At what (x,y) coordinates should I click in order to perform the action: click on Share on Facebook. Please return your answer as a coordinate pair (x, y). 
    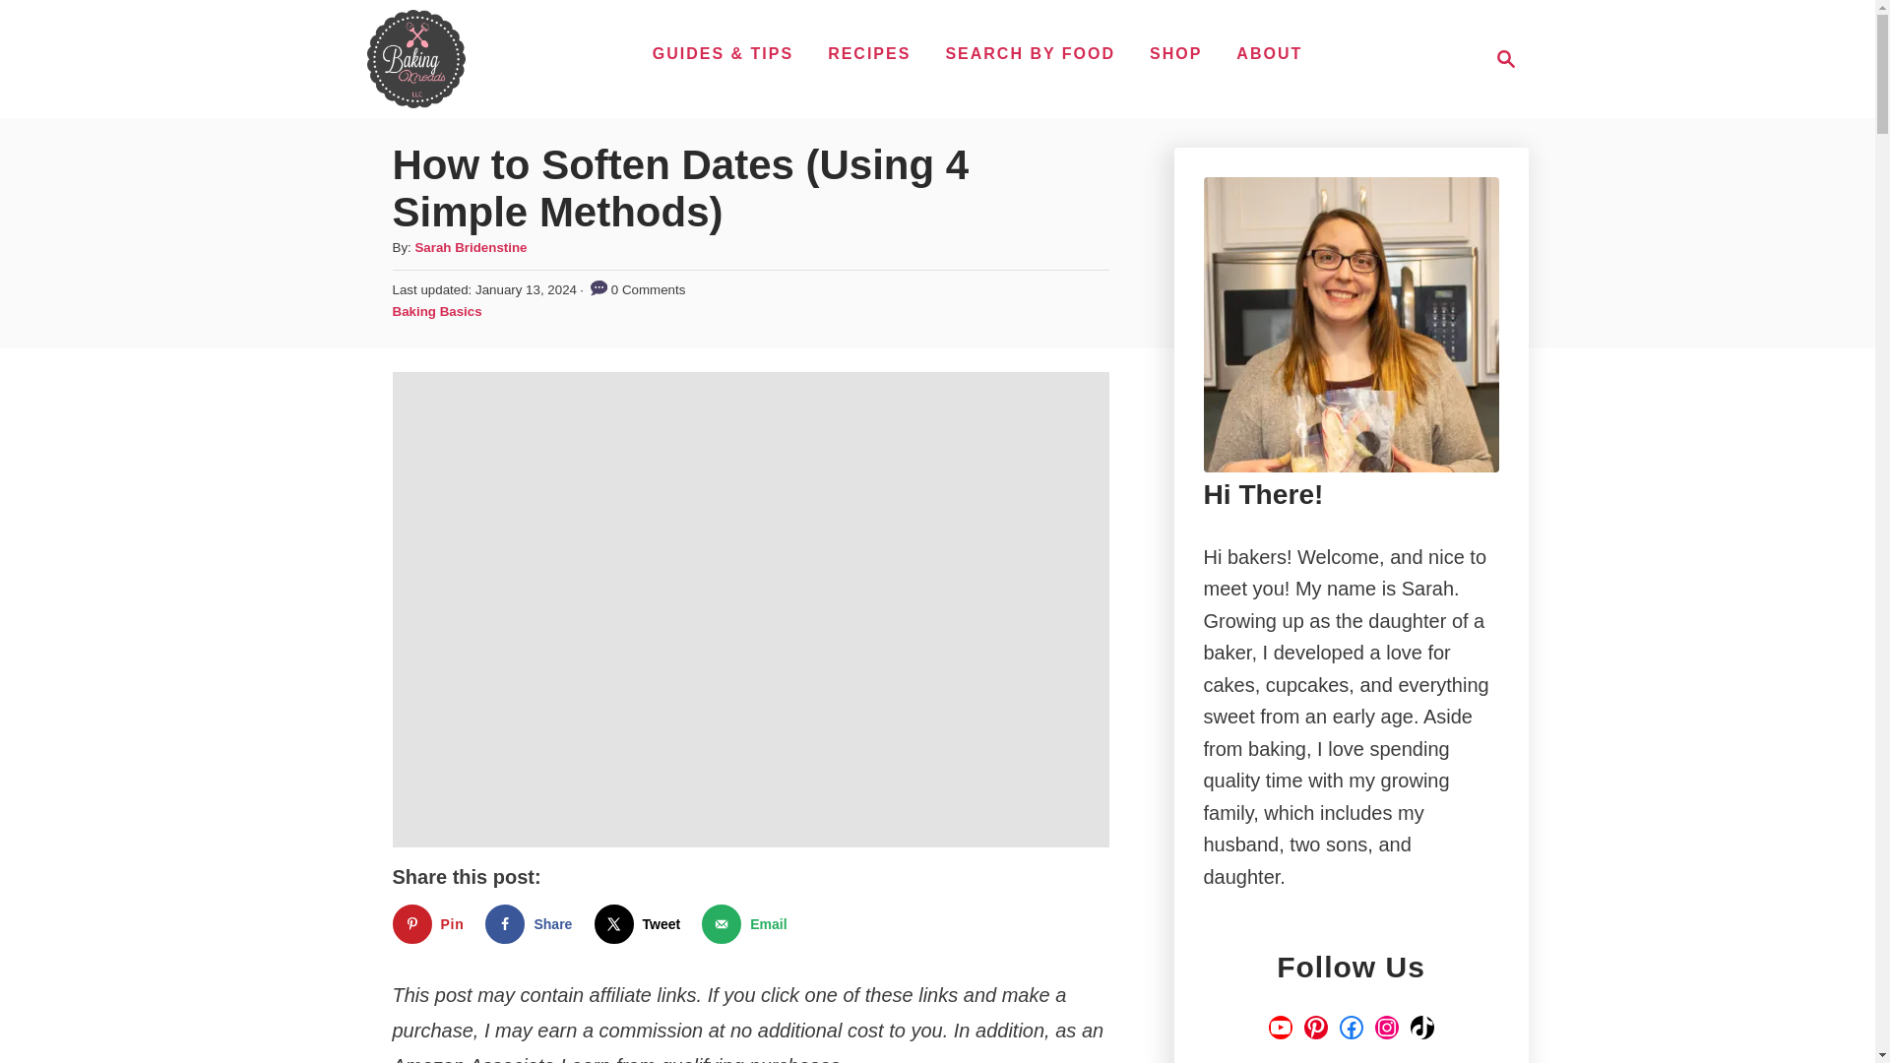
    Looking at the image, I should click on (533, 924).